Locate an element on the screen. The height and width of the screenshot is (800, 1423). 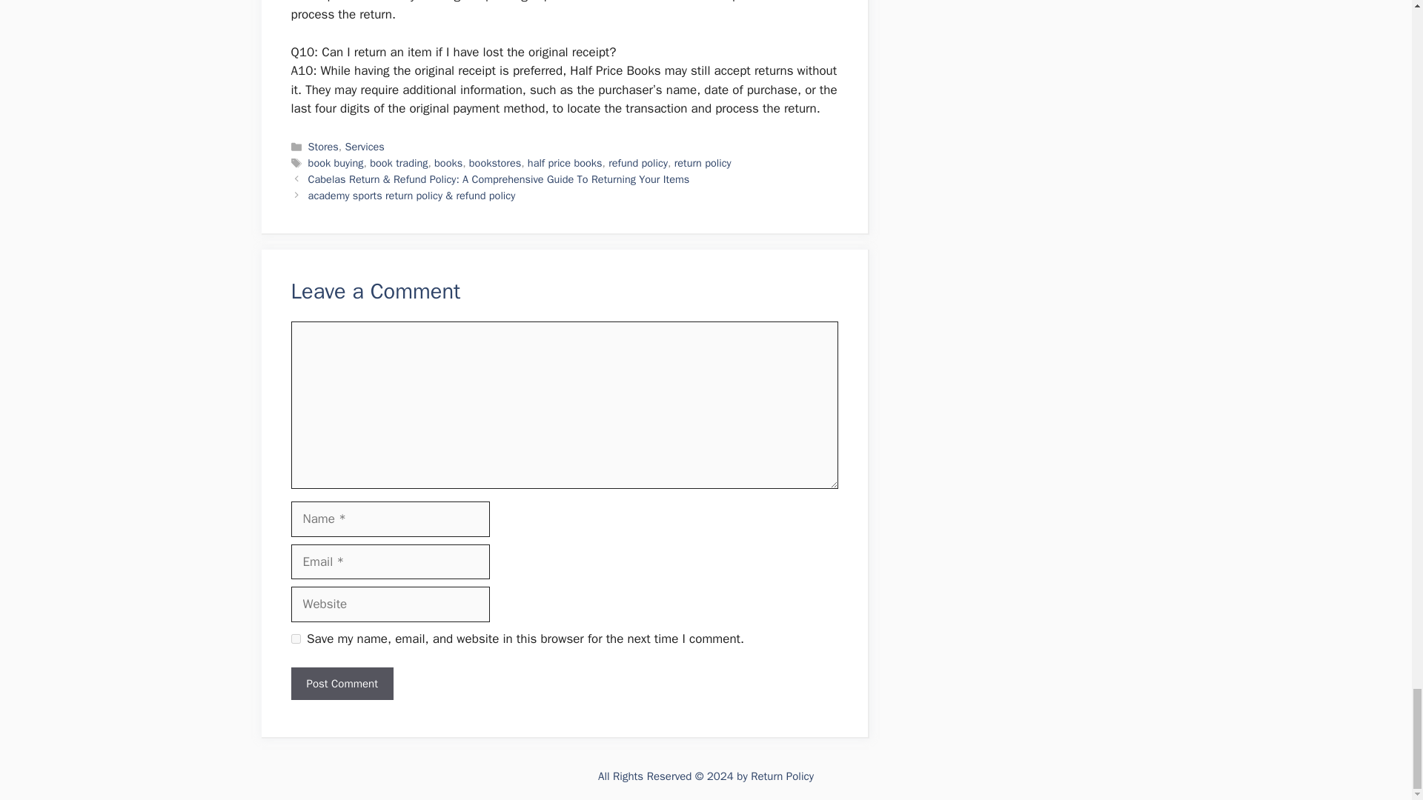
half price books is located at coordinates (565, 162).